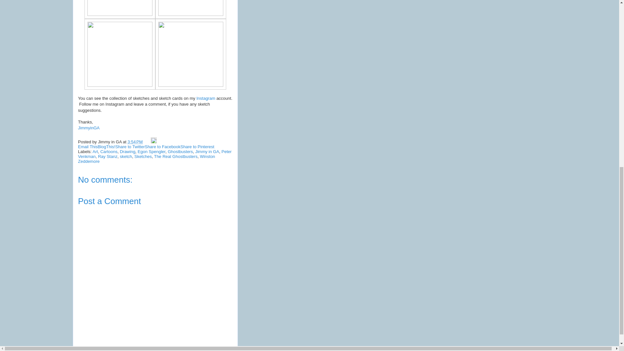  What do you see at coordinates (126, 157) in the screenshot?
I see `sketch` at bounding box center [126, 157].